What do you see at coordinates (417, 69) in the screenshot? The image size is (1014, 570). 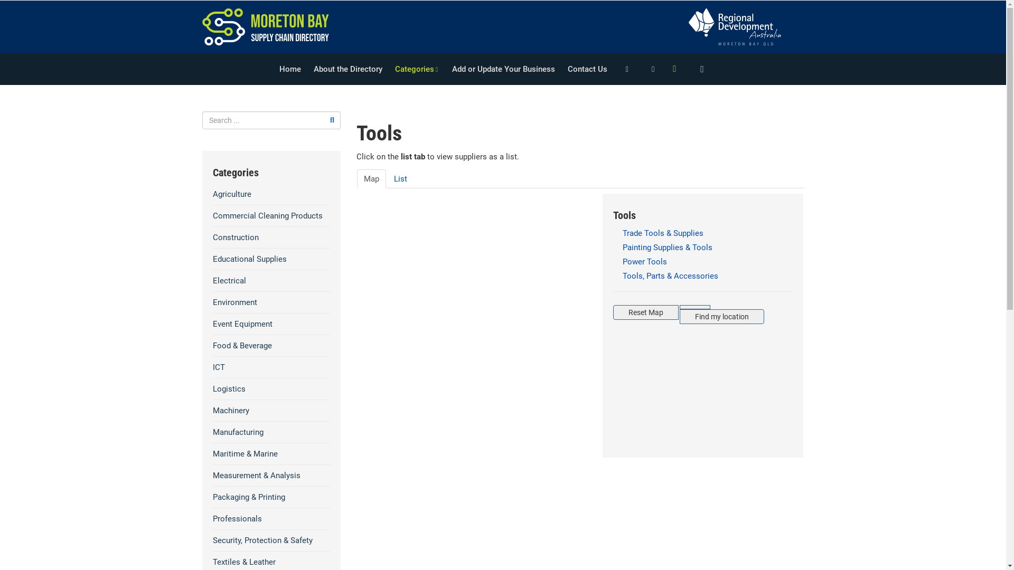 I see `Categories` at bounding box center [417, 69].